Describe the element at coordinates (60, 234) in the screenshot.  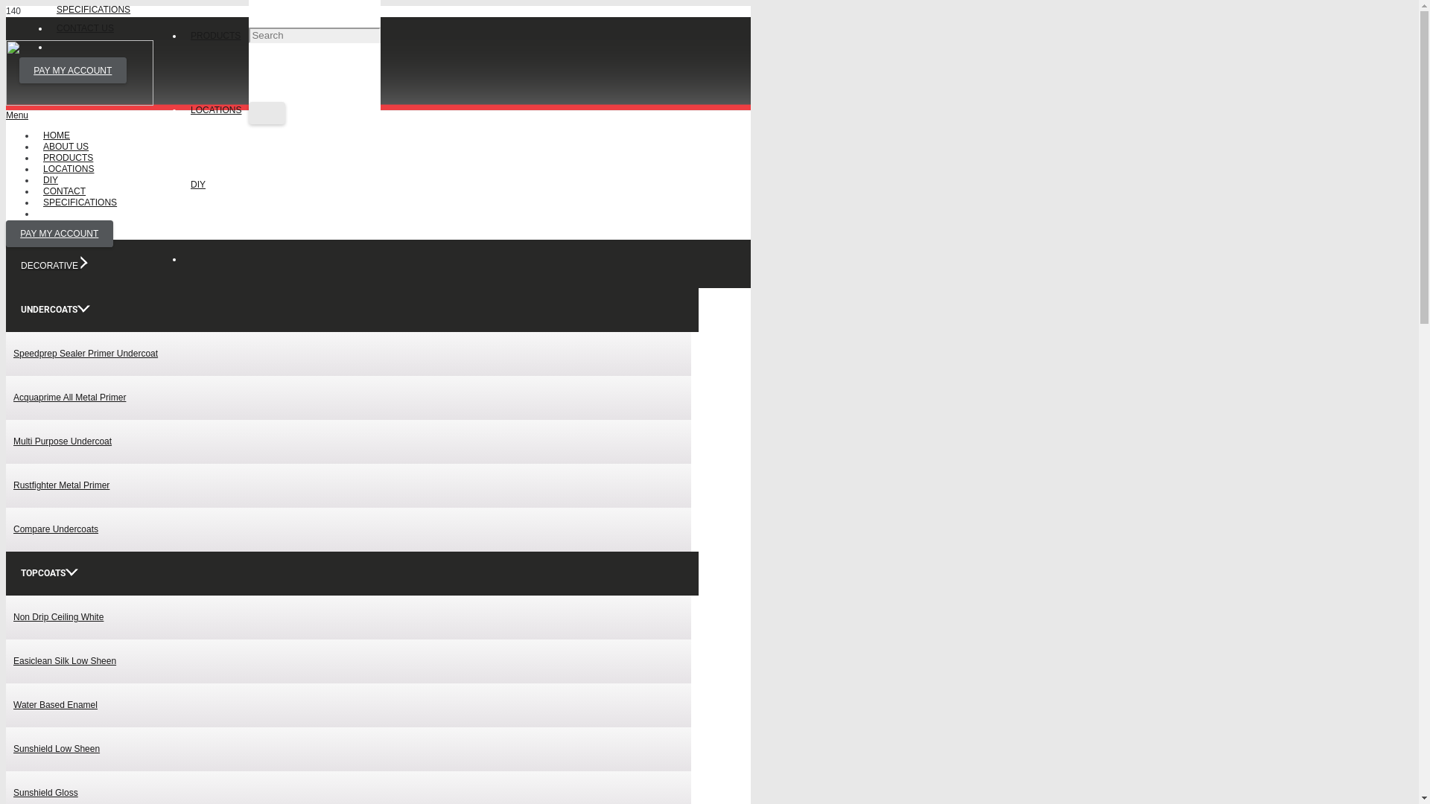
I see `PAY MY ACCOUNT` at that location.